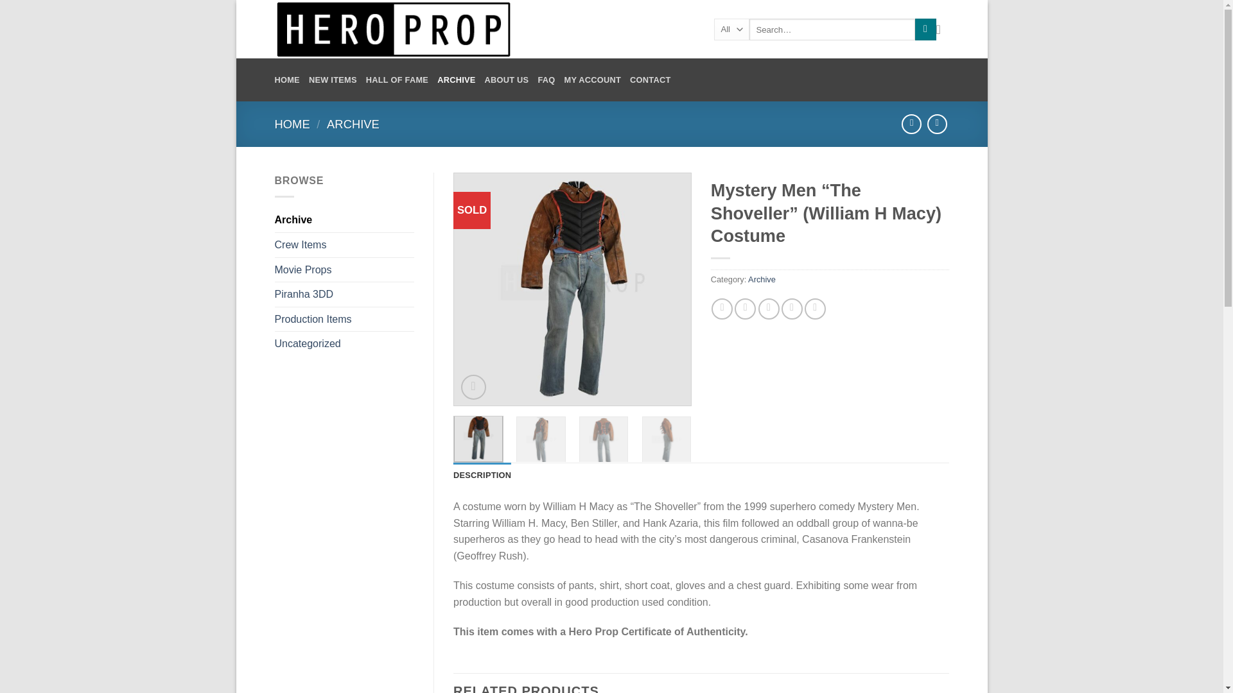  Describe the element at coordinates (353, 124) in the screenshot. I see `ARCHIVE` at that location.